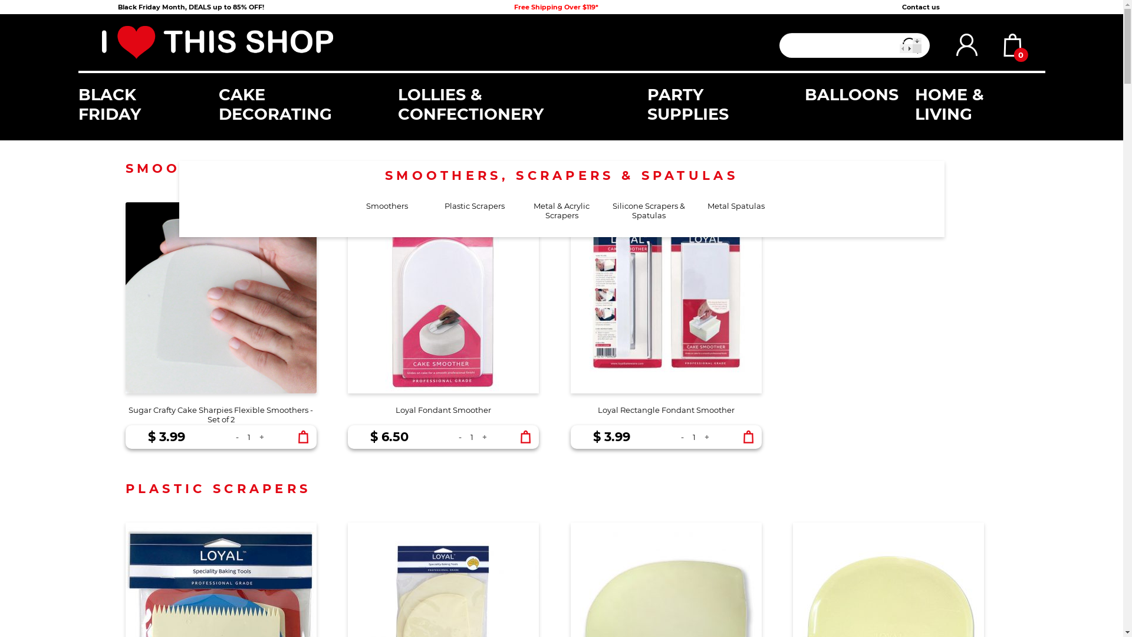 The width and height of the screenshot is (1132, 637). What do you see at coordinates (309, 104) in the screenshot?
I see `CAKE DECORATING` at bounding box center [309, 104].